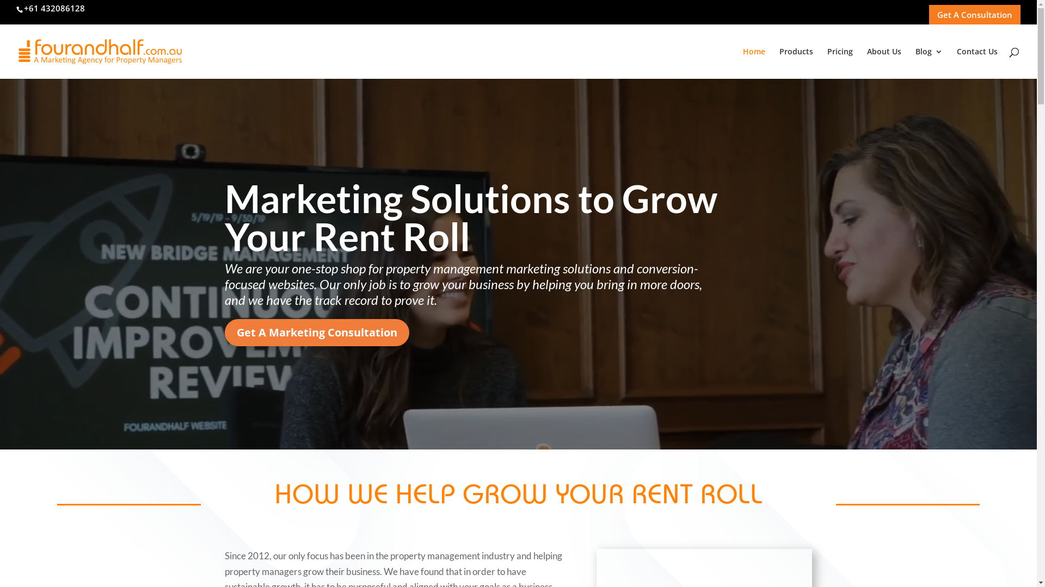  What do you see at coordinates (796, 63) in the screenshot?
I see `Products` at bounding box center [796, 63].